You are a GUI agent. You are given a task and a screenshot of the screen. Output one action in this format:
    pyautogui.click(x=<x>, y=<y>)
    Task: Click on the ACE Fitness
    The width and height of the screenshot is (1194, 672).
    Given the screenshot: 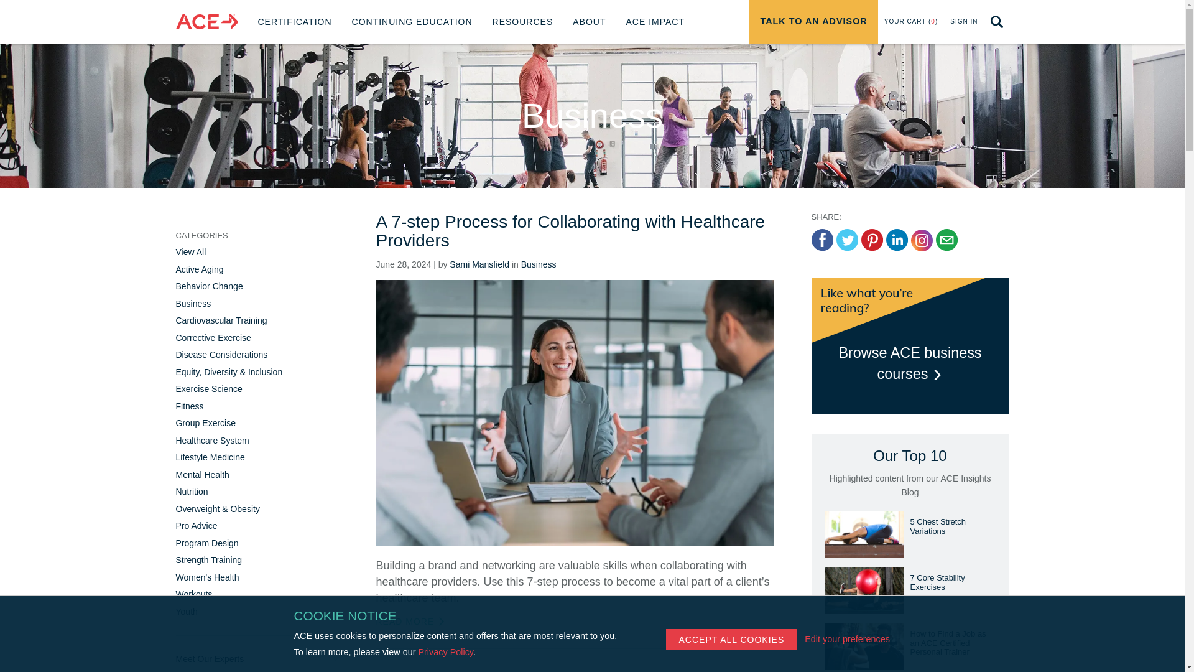 What is the action you would take?
    pyautogui.click(x=813, y=22)
    